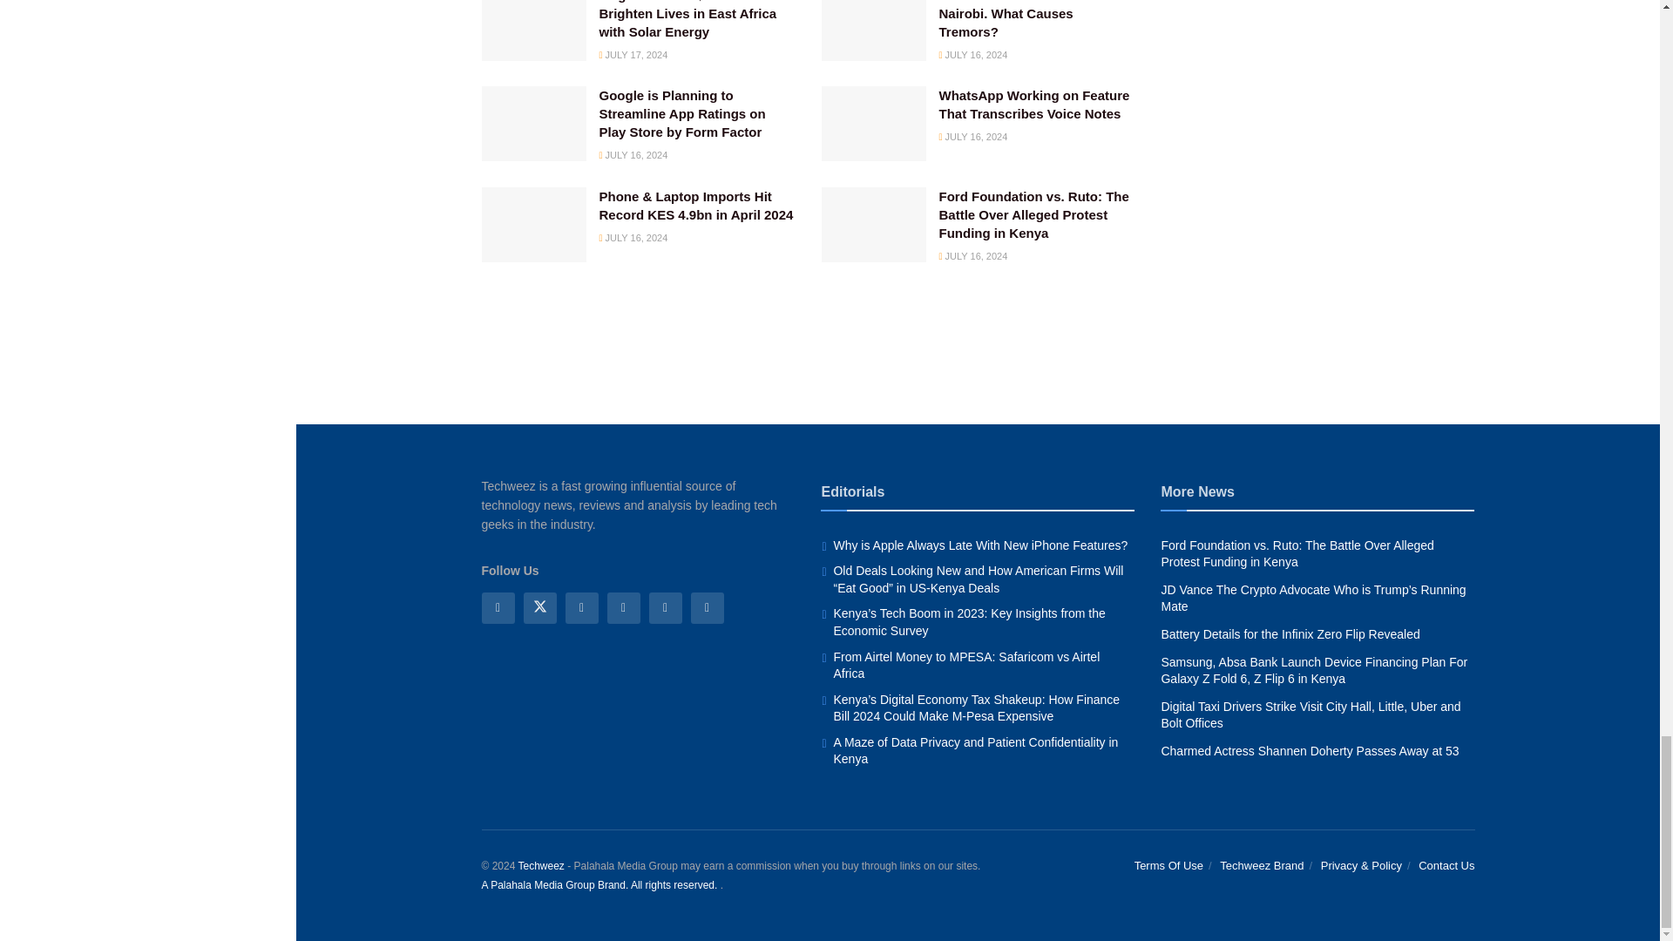  I want to click on Techweez, a Palahala Media Group Brand. All rights reserved, so click(540, 866).